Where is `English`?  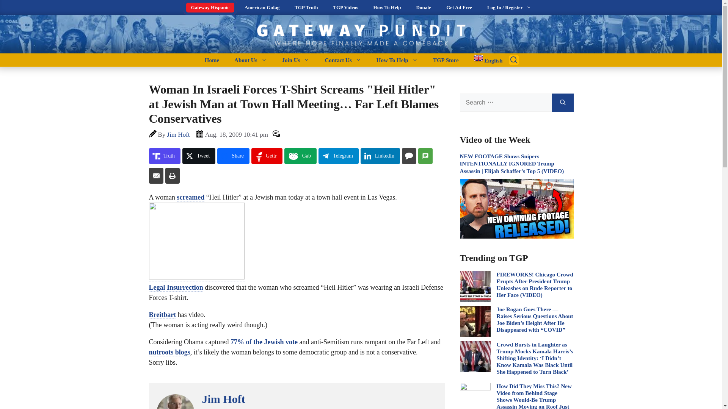 English is located at coordinates (485, 60).